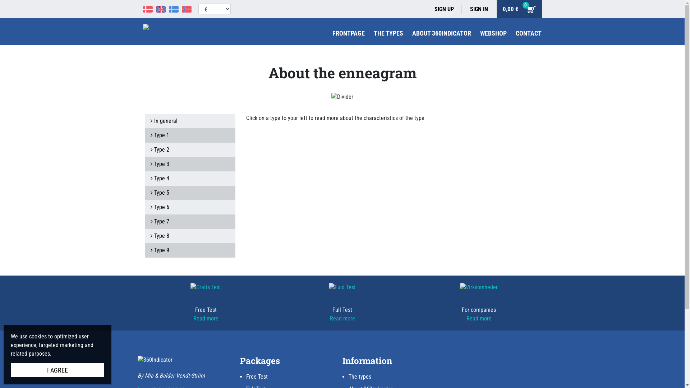 Image resolution: width=690 pixels, height=388 pixels. I want to click on I AGREE, so click(57, 370).